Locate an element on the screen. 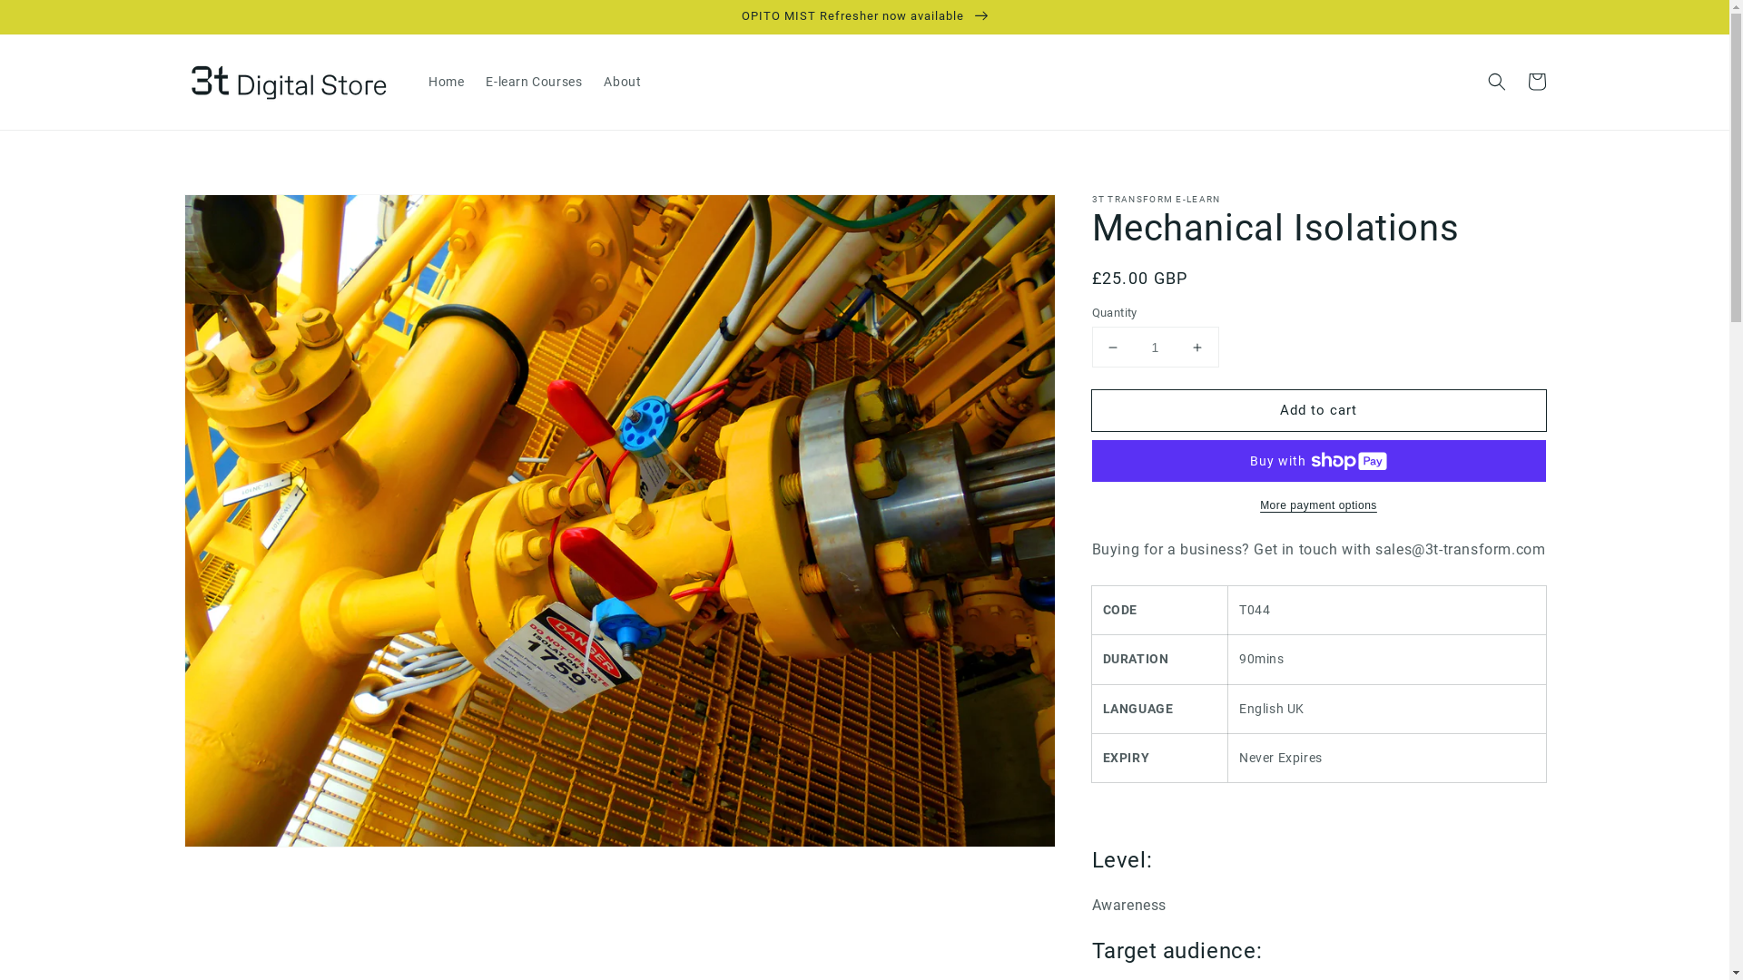  Add to cart is located at coordinates (1318, 410).